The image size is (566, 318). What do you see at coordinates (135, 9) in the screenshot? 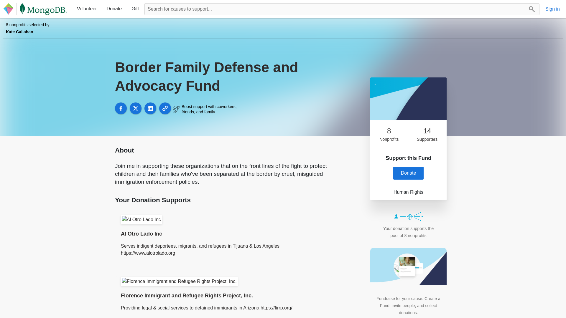
I see `Gift` at bounding box center [135, 9].